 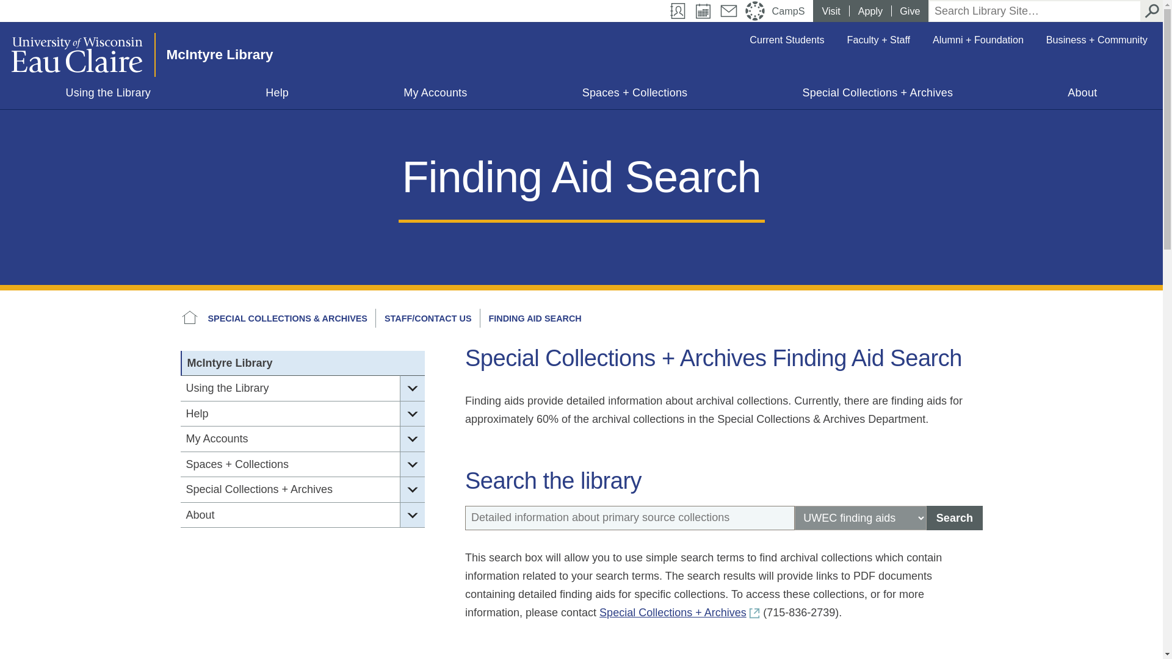 What do you see at coordinates (702, 11) in the screenshot?
I see `Calendar` at bounding box center [702, 11].